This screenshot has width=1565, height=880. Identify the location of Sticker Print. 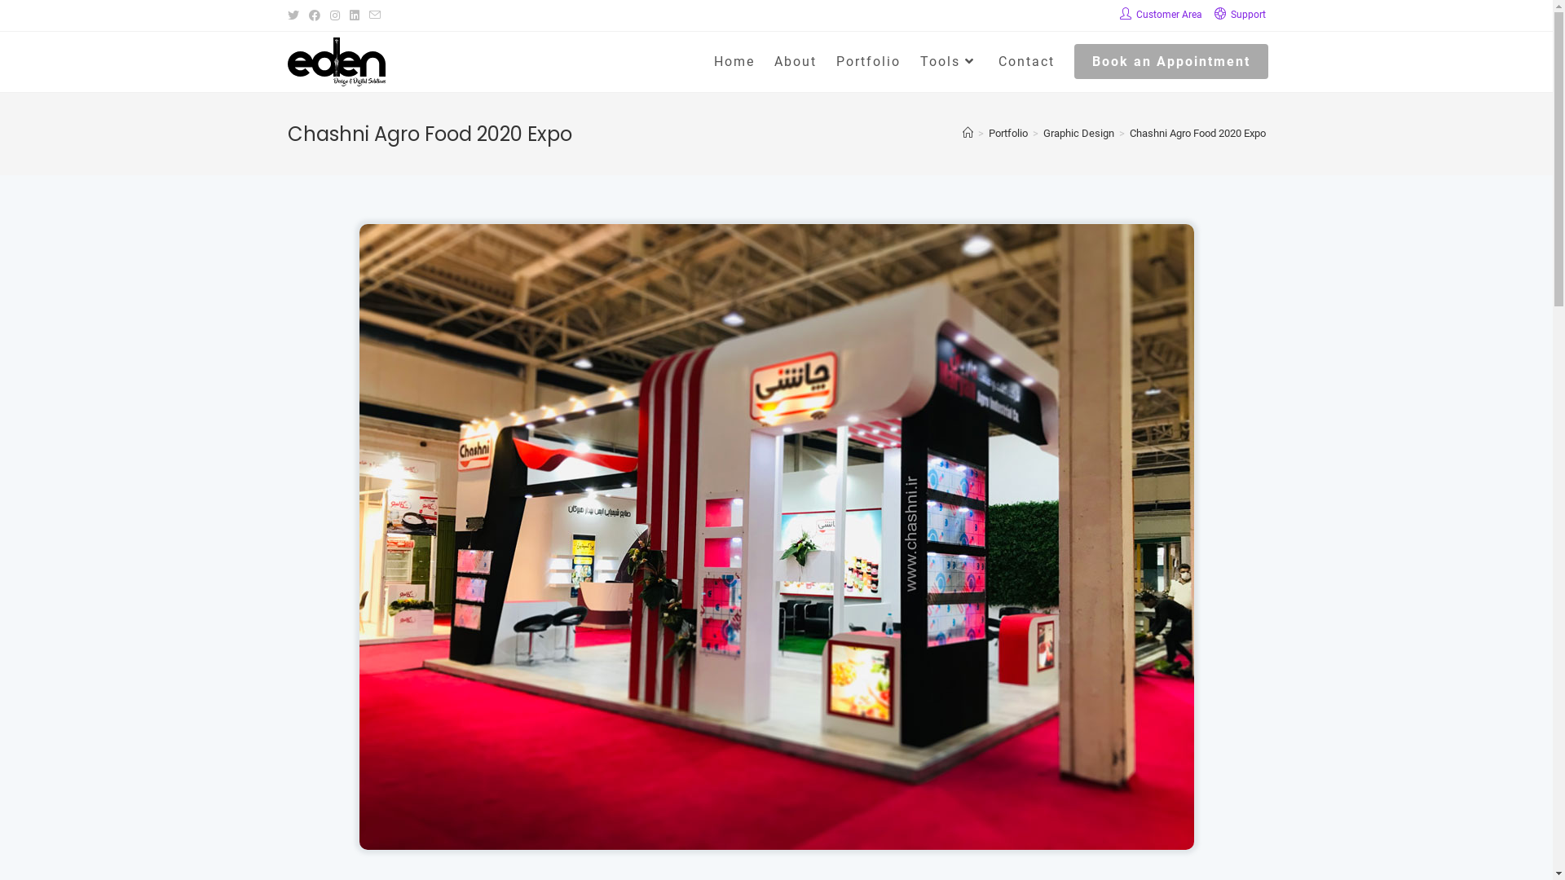
(1144, 632).